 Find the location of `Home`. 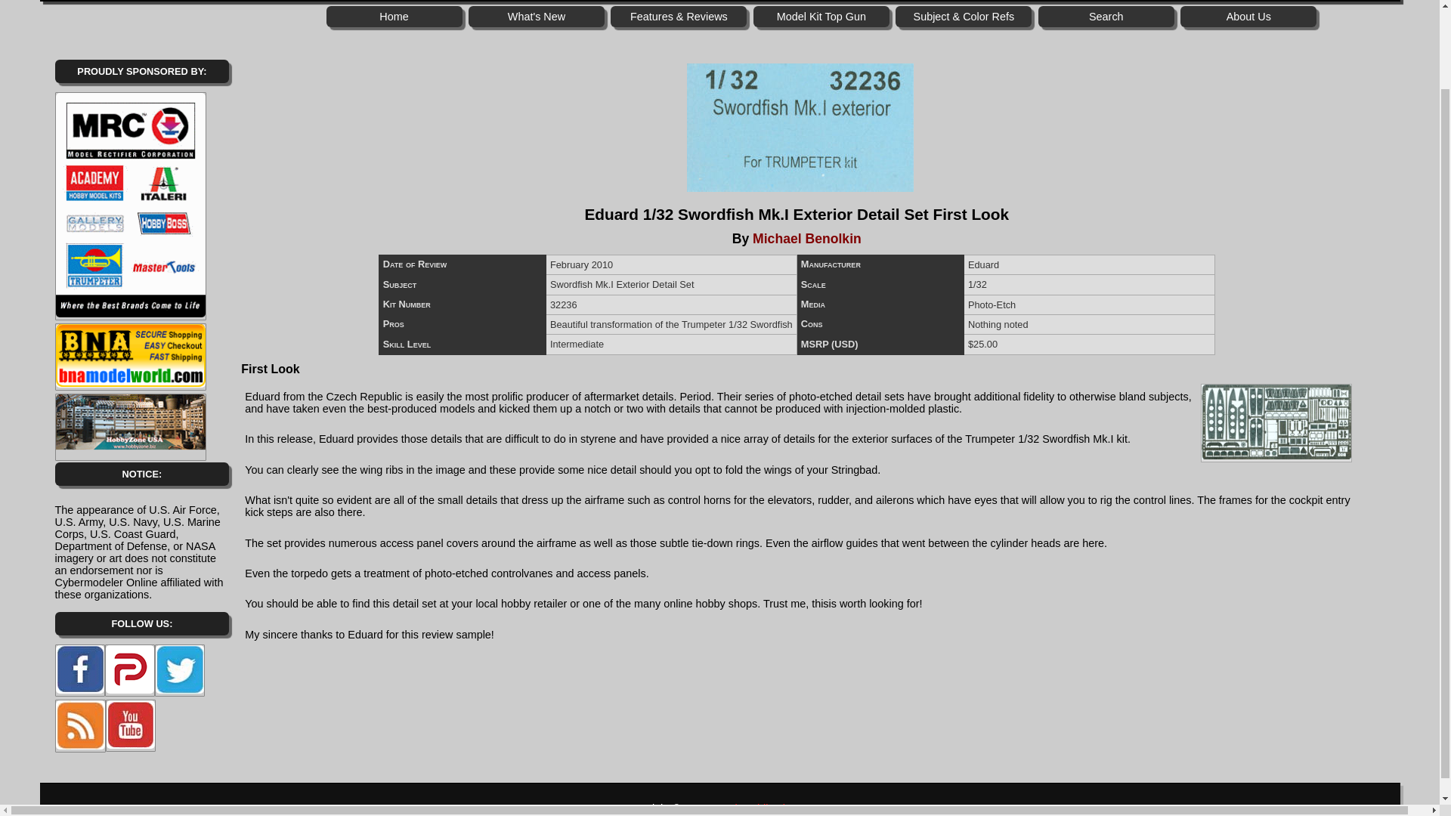

Home is located at coordinates (394, 16).